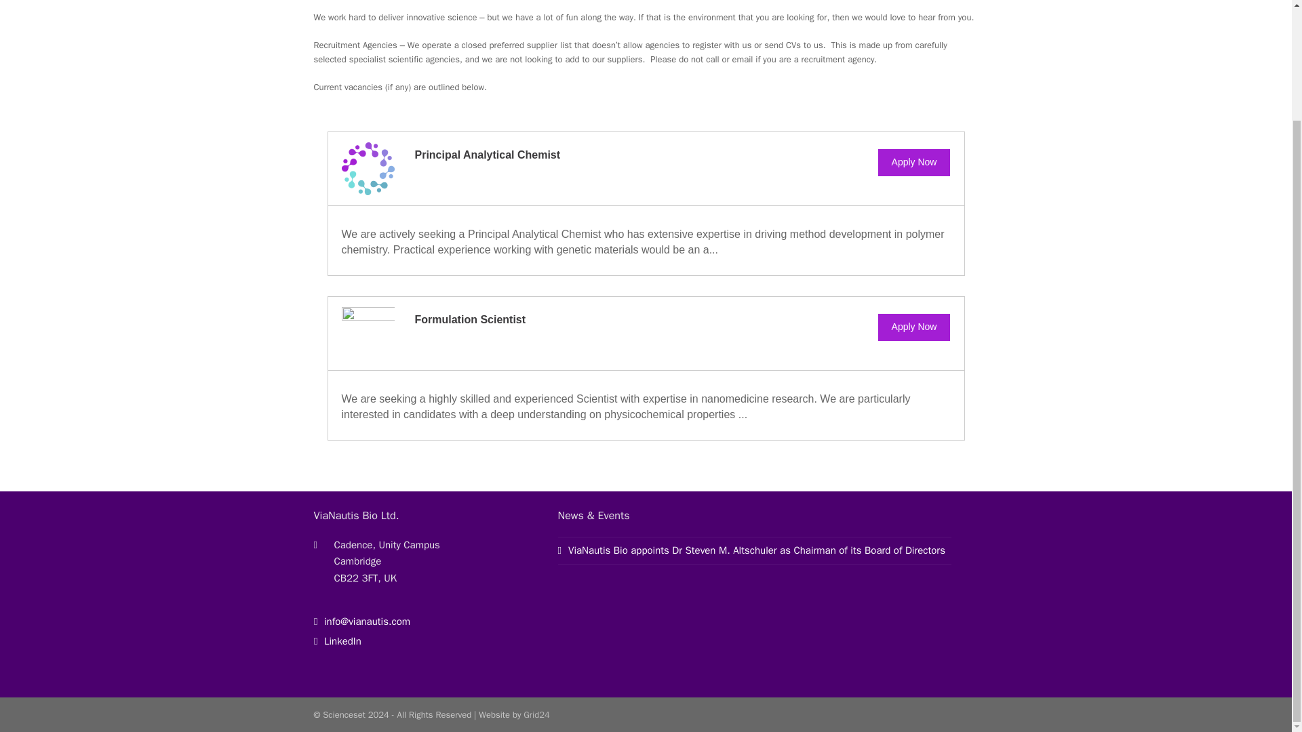  What do you see at coordinates (536, 714) in the screenshot?
I see `Grid24` at bounding box center [536, 714].